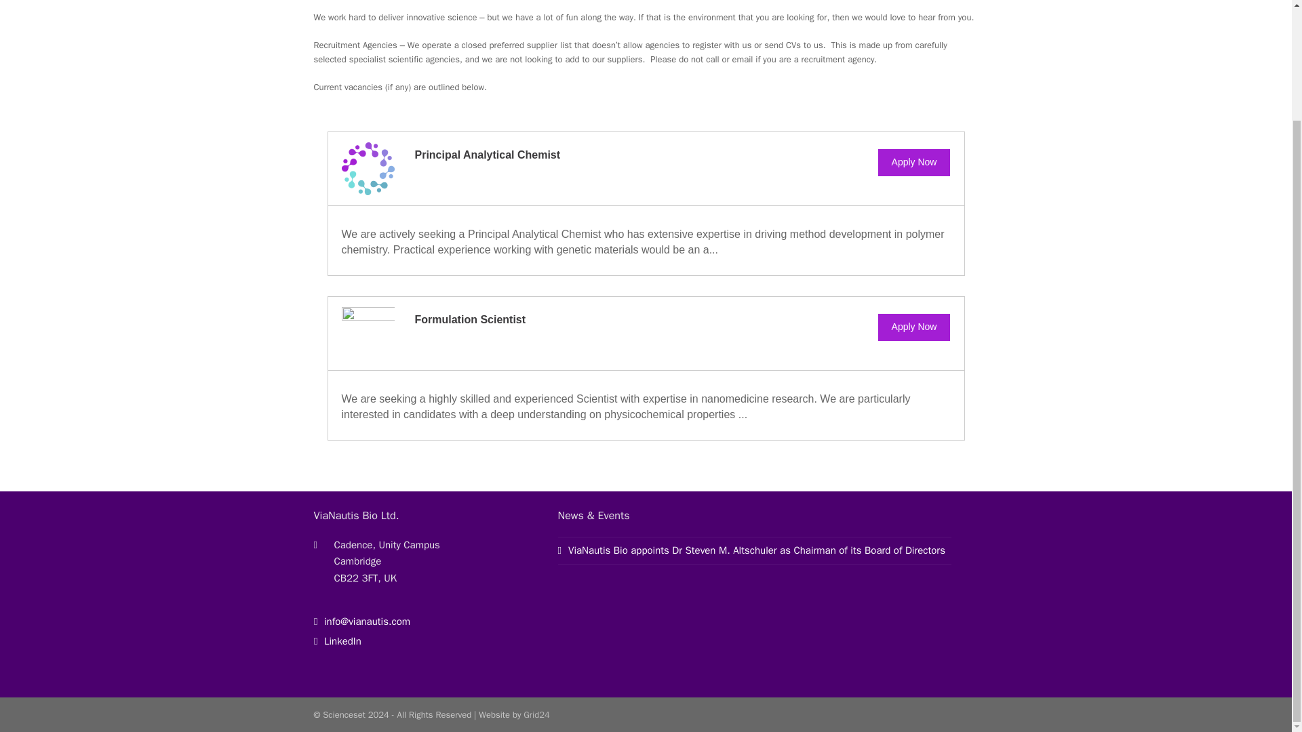  What do you see at coordinates (536, 714) in the screenshot?
I see `Grid24` at bounding box center [536, 714].